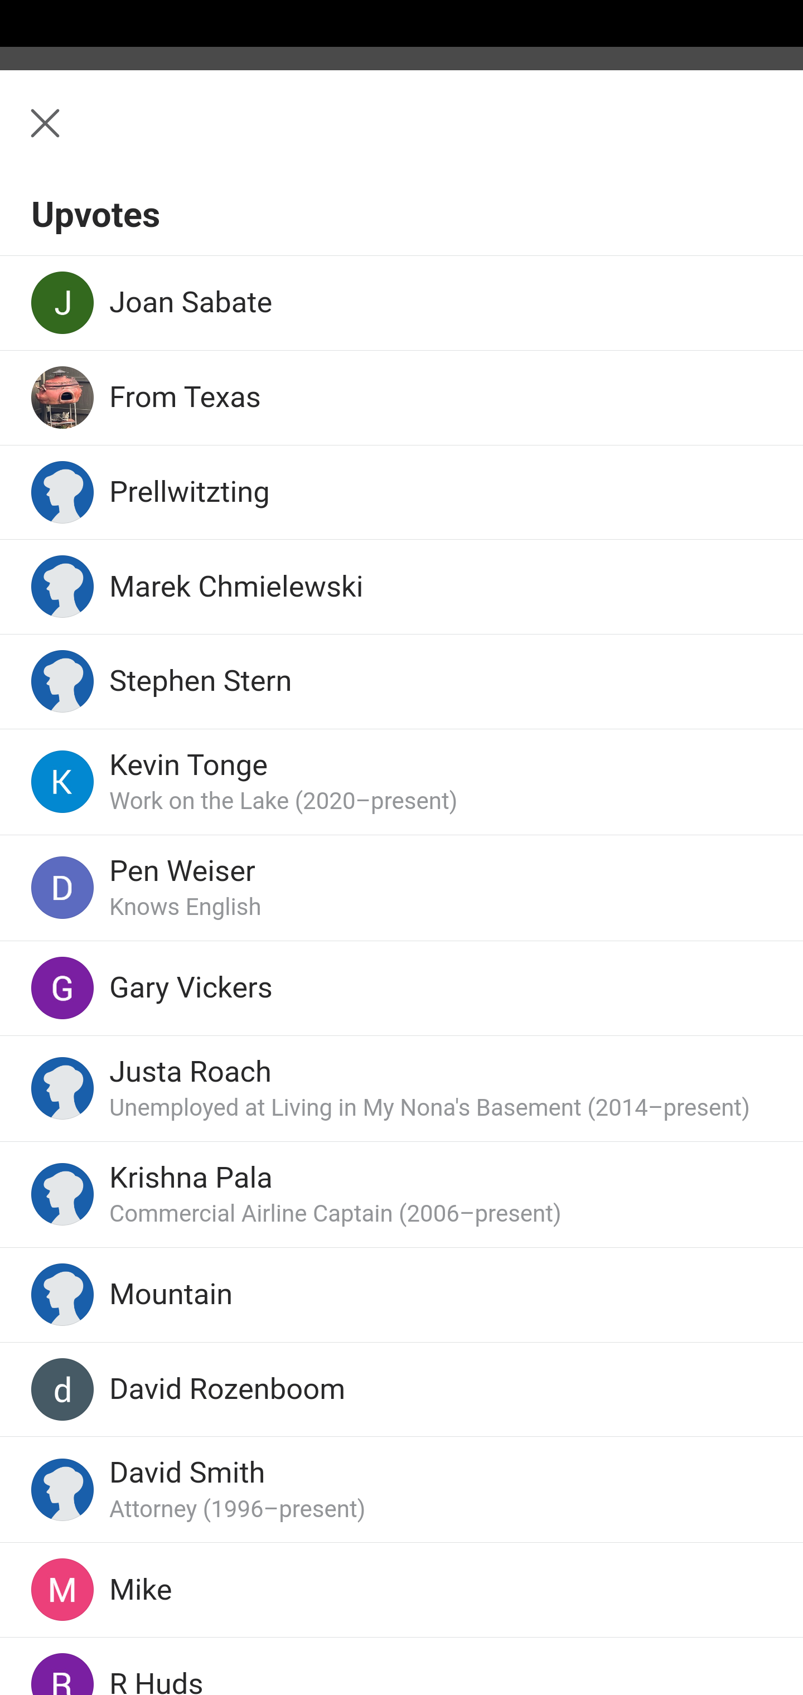  I want to click on Promoted by Adam Fayed, so click(381, 1694).